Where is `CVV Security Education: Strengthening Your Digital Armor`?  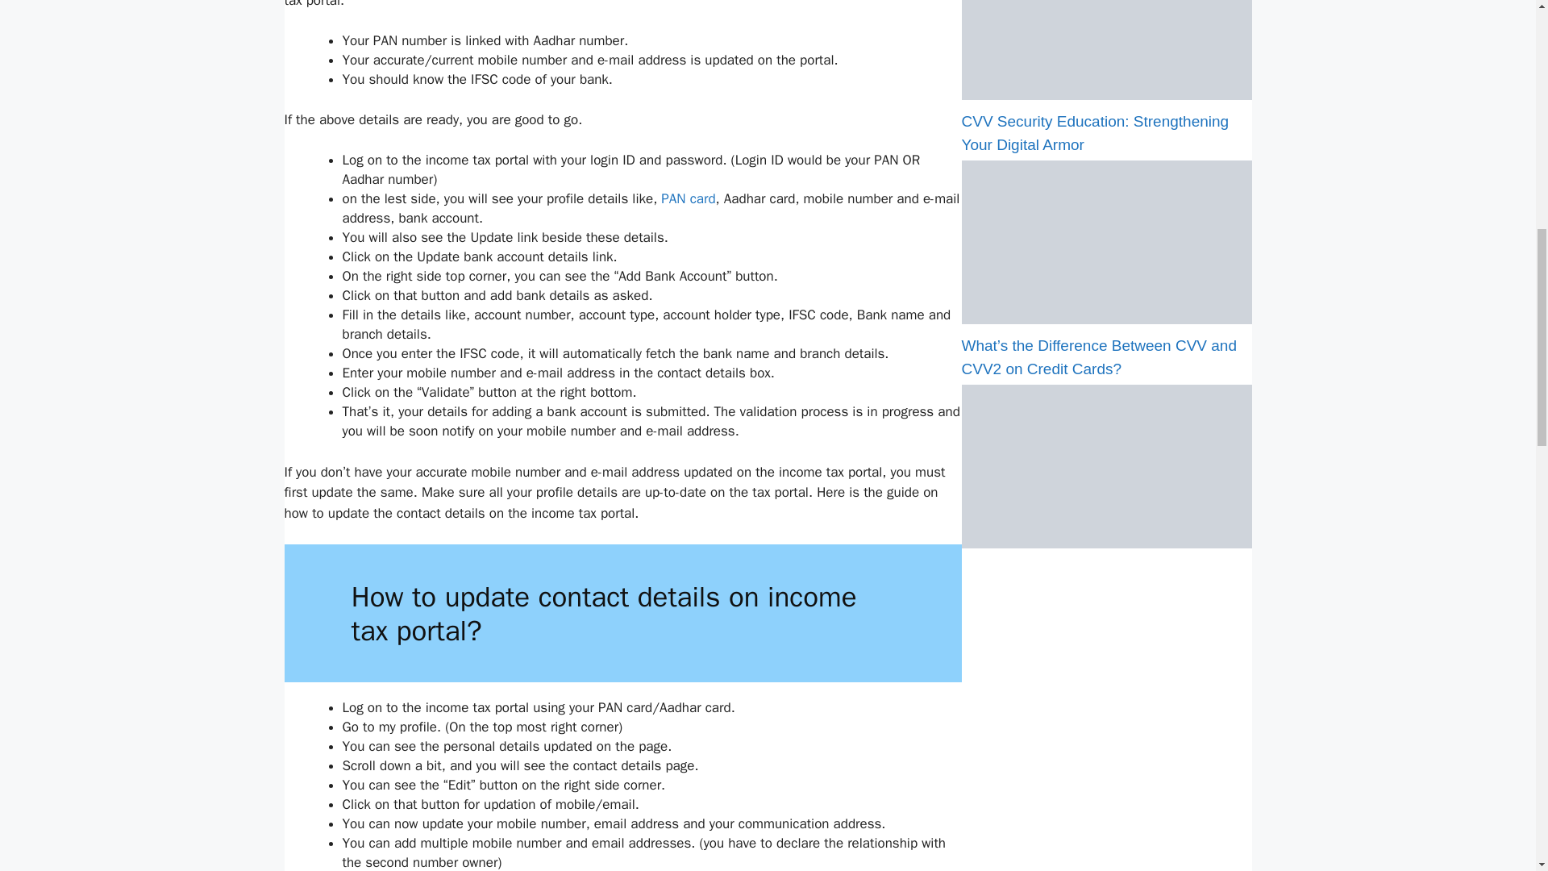 CVV Security Education: Strengthening Your Digital Armor is located at coordinates (1106, 319).